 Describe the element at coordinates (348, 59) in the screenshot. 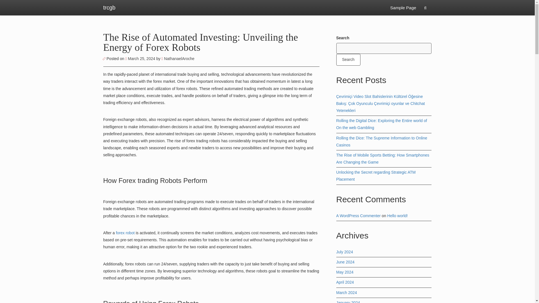

I see `Search` at that location.